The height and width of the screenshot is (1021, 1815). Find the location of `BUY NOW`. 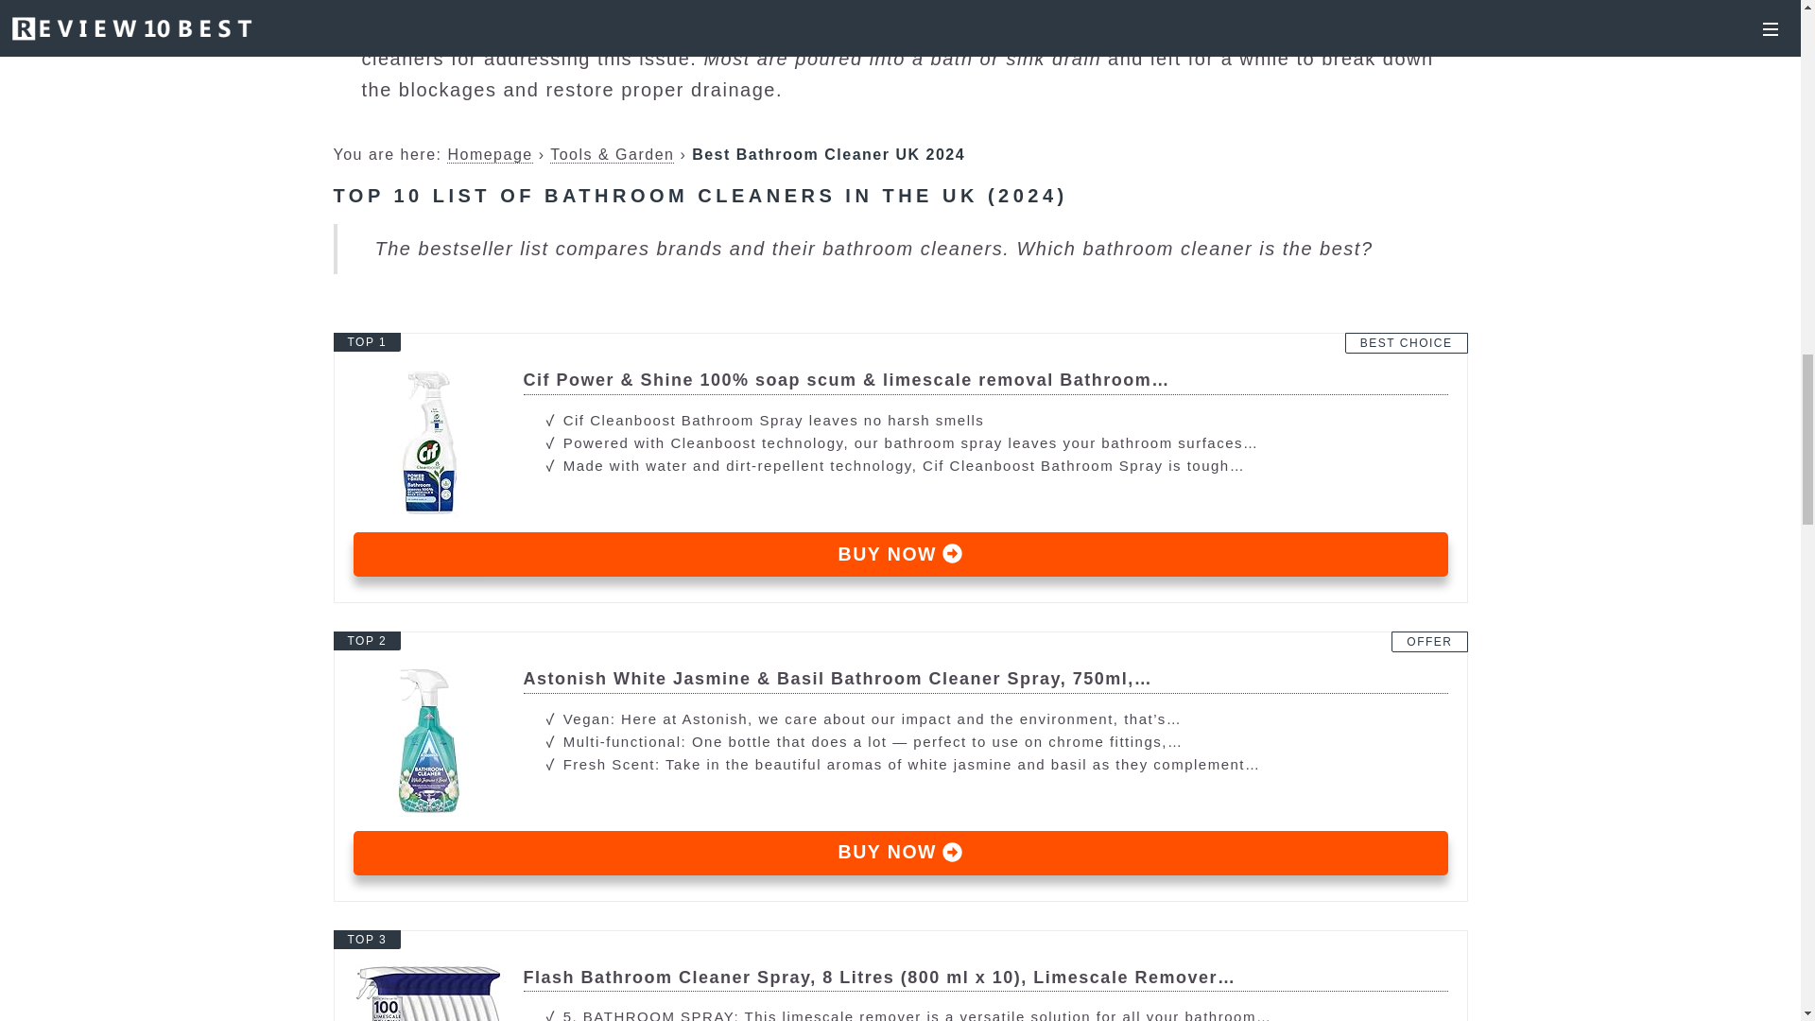

BUY NOW is located at coordinates (901, 853).